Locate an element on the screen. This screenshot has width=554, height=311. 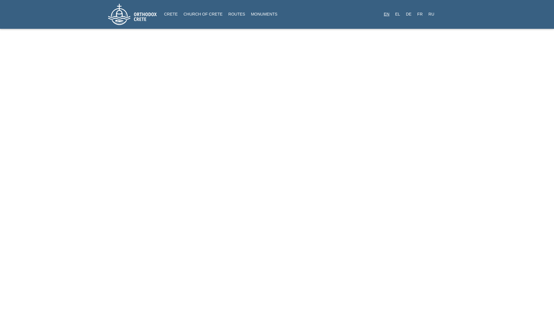
ROUTES is located at coordinates (237, 14).